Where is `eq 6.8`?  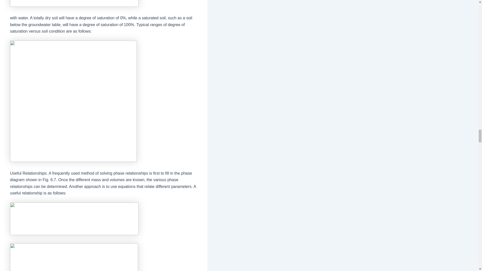 eq 6.8 is located at coordinates (74, 219).